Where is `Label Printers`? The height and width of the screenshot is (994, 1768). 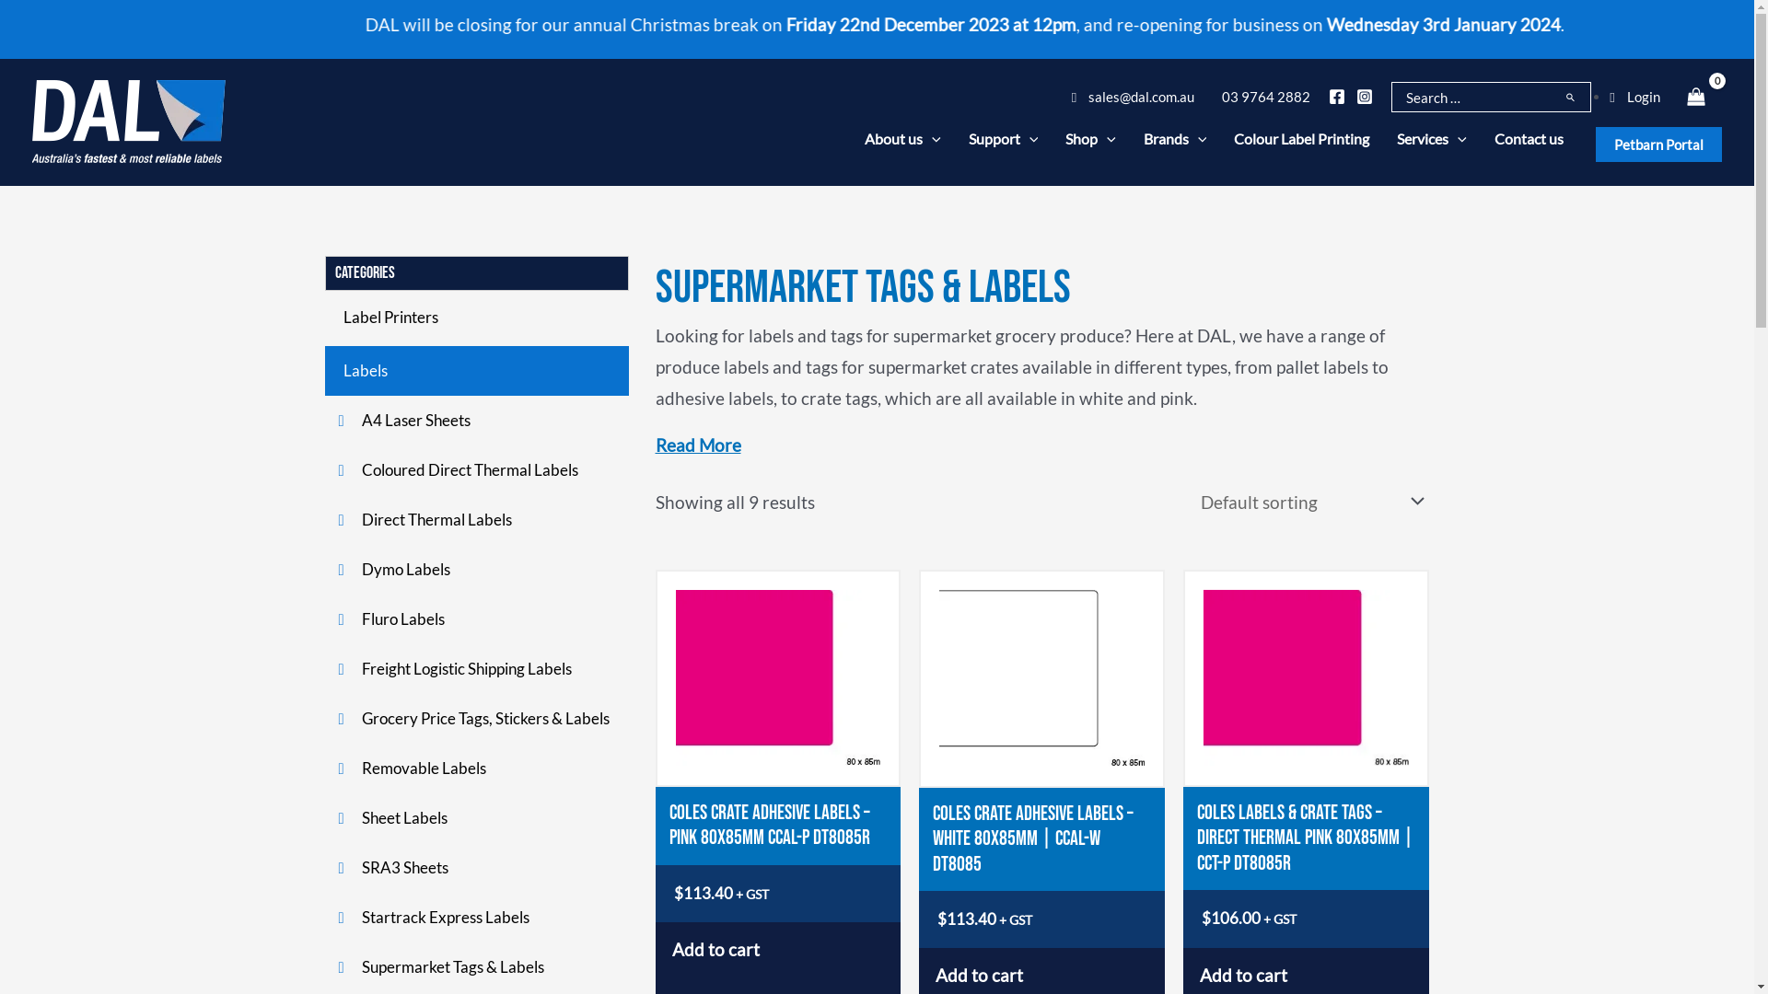 Label Printers is located at coordinates (476, 318).